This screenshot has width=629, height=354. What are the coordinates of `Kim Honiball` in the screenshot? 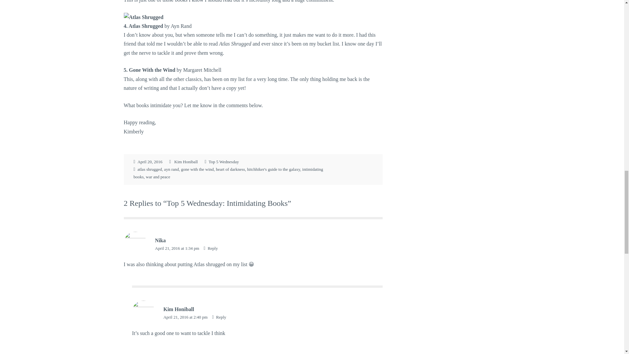 It's located at (186, 162).